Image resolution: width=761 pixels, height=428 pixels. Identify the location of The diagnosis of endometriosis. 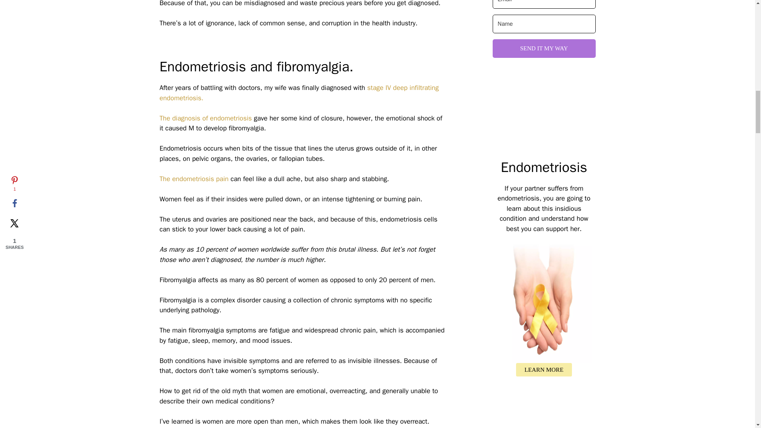
(205, 118).